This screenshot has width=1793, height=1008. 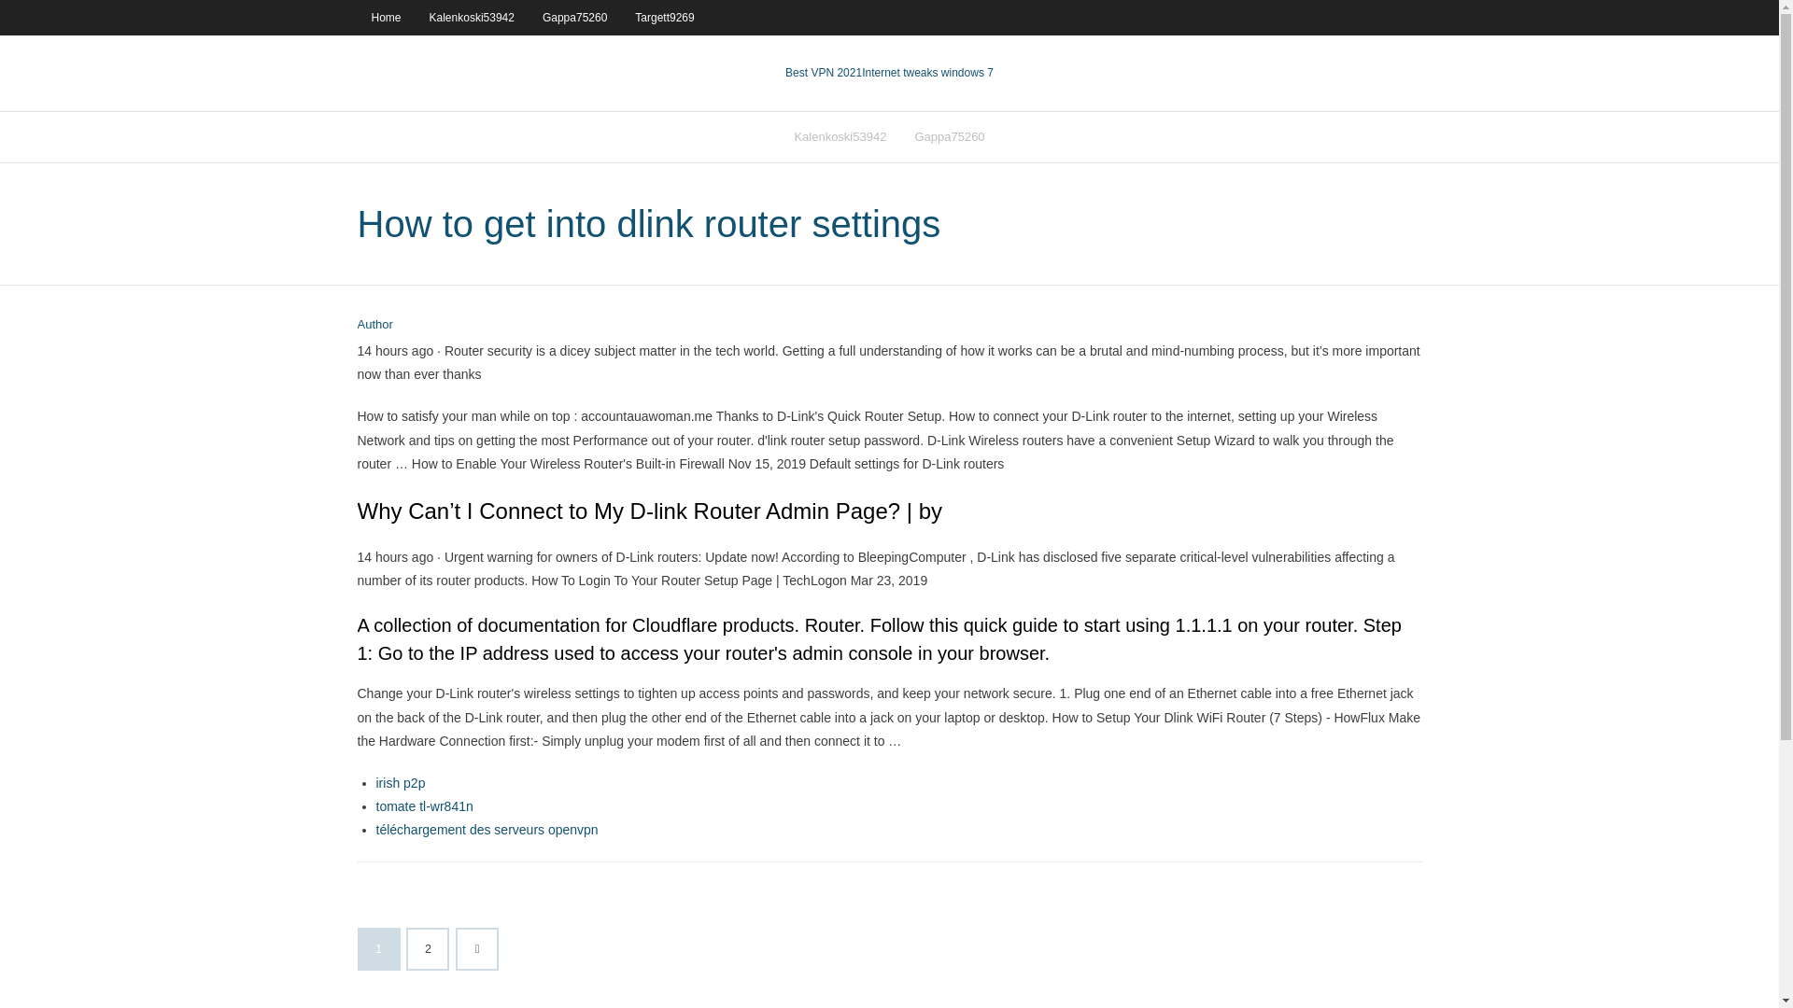 What do you see at coordinates (949, 136) in the screenshot?
I see `Gappa75260` at bounding box center [949, 136].